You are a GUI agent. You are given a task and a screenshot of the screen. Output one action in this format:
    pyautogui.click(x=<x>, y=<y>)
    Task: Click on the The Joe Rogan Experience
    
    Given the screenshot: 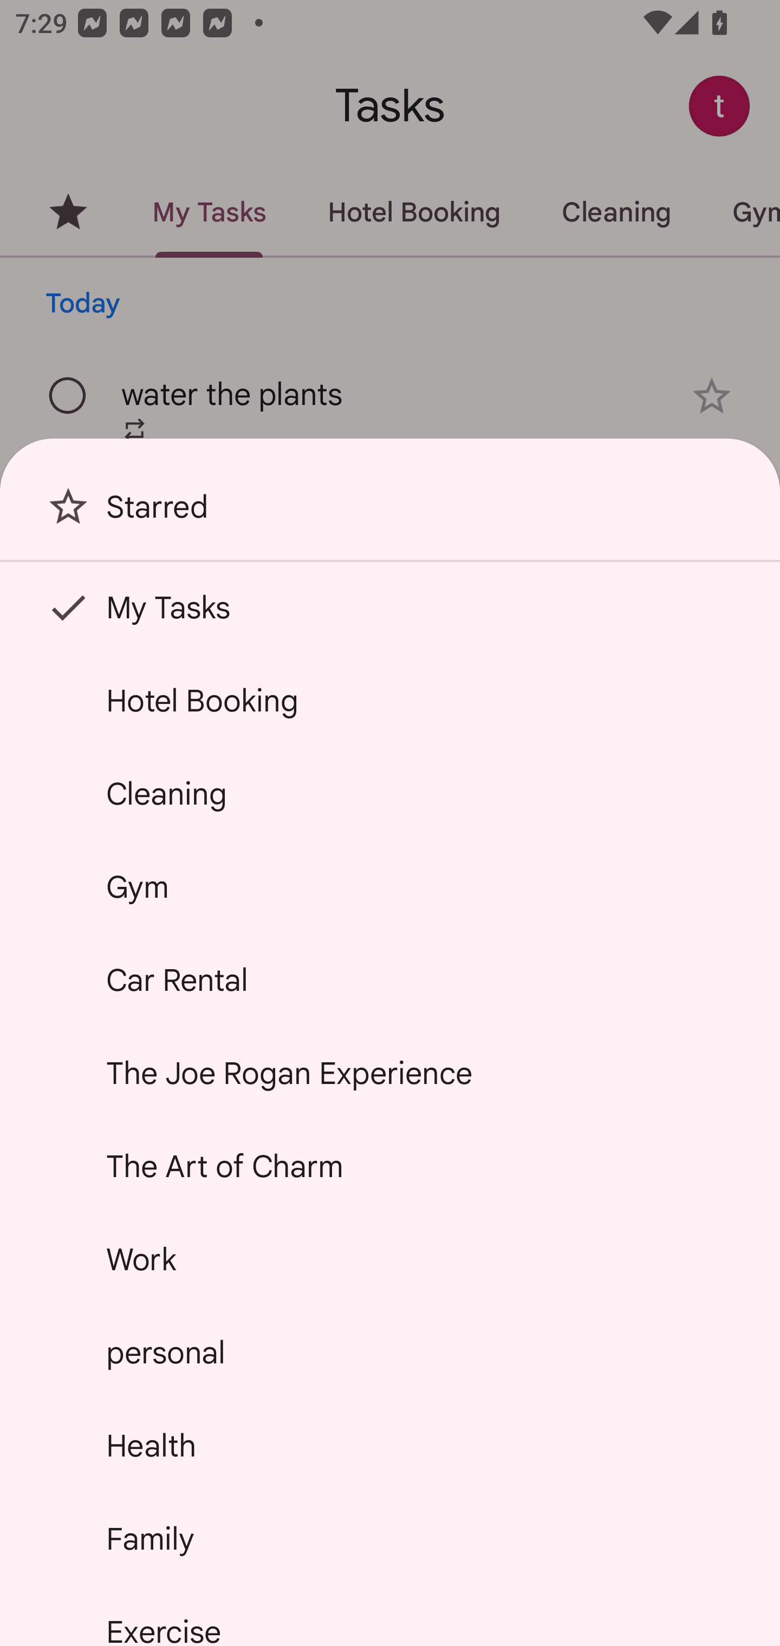 What is the action you would take?
    pyautogui.click(x=390, y=1073)
    